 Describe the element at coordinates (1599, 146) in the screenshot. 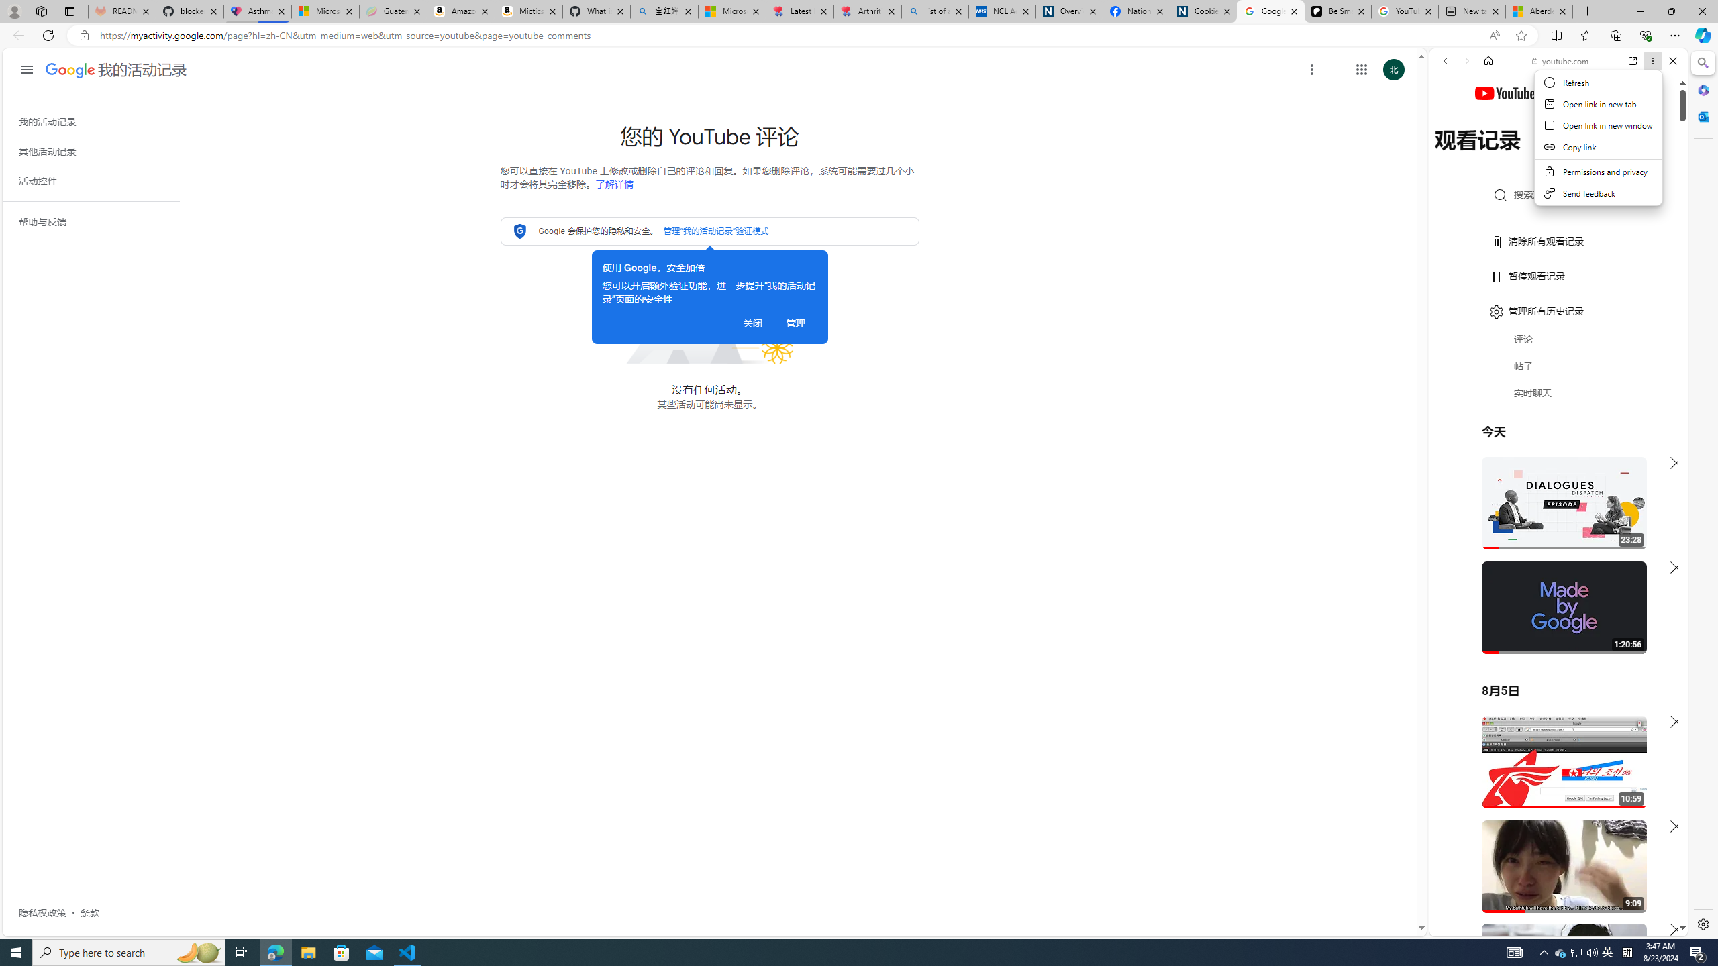

I see `Copy link` at that location.